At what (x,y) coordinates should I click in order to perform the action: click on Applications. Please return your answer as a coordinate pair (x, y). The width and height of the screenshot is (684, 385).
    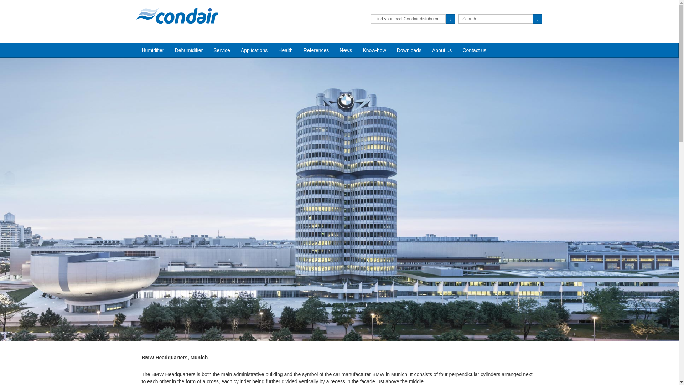
    Looking at the image, I should click on (254, 50).